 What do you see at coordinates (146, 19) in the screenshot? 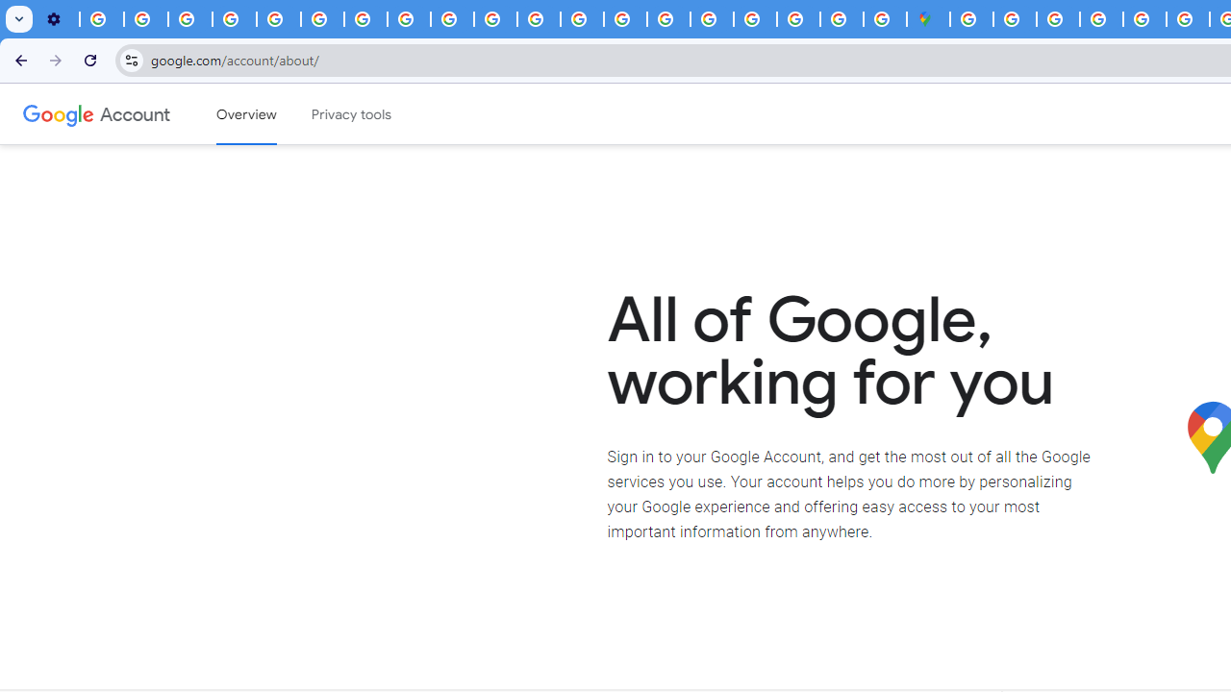
I see `Learn how to find your photos - Google Photos Help` at bounding box center [146, 19].